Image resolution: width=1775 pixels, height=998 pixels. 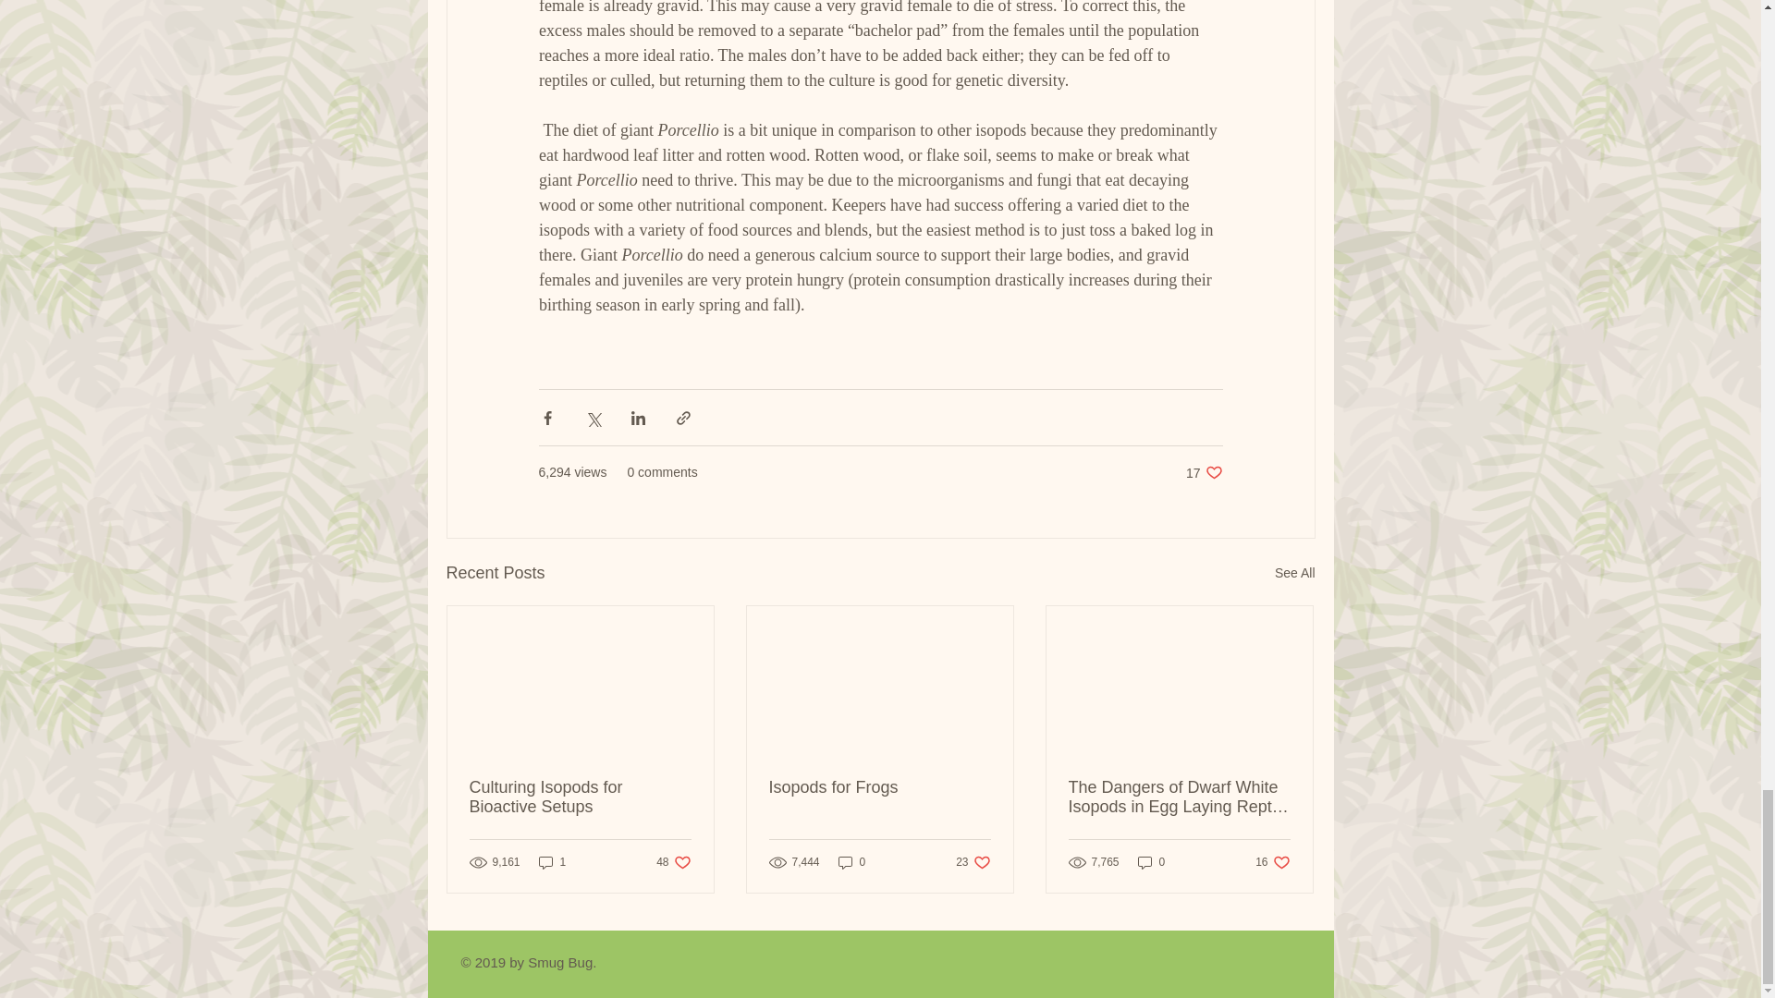 What do you see at coordinates (673, 862) in the screenshot?
I see `1` at bounding box center [673, 862].